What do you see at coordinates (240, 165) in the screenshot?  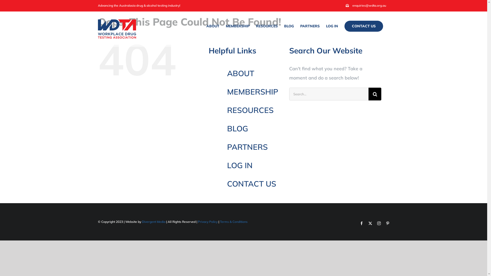 I see `LOG IN` at bounding box center [240, 165].